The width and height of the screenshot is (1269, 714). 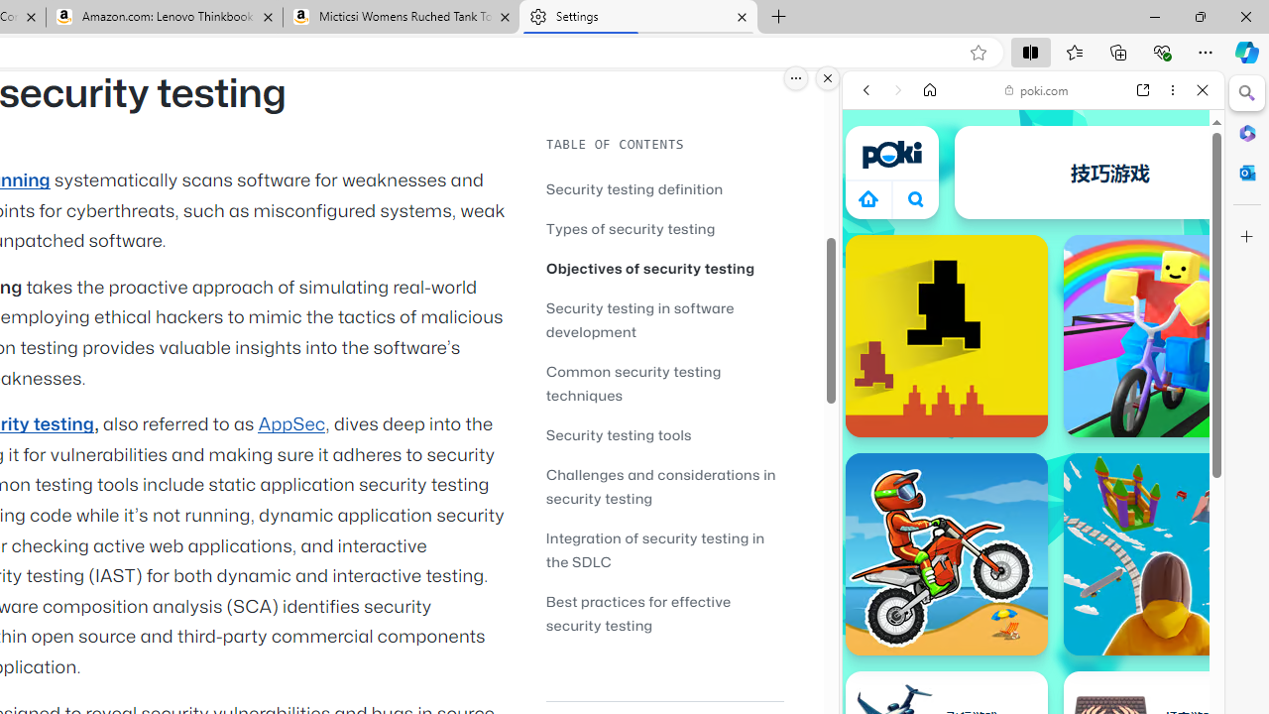 What do you see at coordinates (664, 319) in the screenshot?
I see `Security testing in software development` at bounding box center [664, 319].